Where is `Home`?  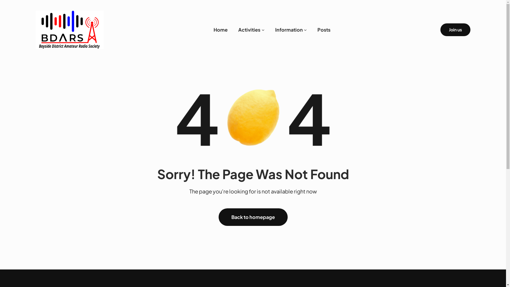 Home is located at coordinates (220, 30).